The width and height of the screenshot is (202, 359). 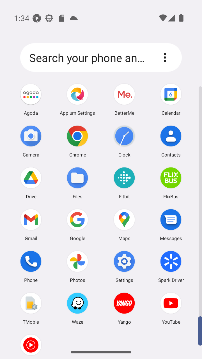 What do you see at coordinates (77, 183) in the screenshot?
I see `Files` at bounding box center [77, 183].